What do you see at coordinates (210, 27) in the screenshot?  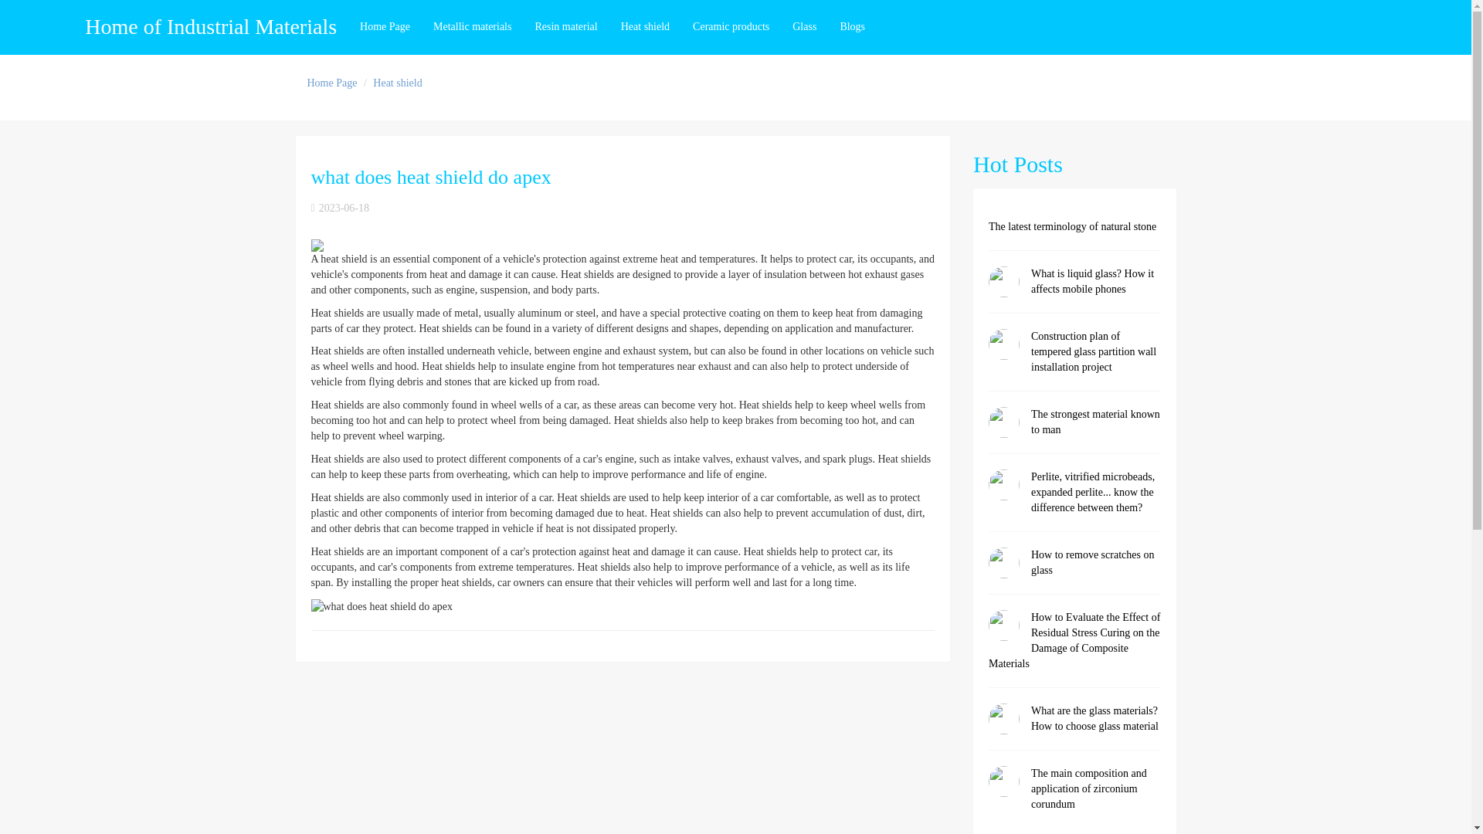 I see `Home of Industrial Materials` at bounding box center [210, 27].